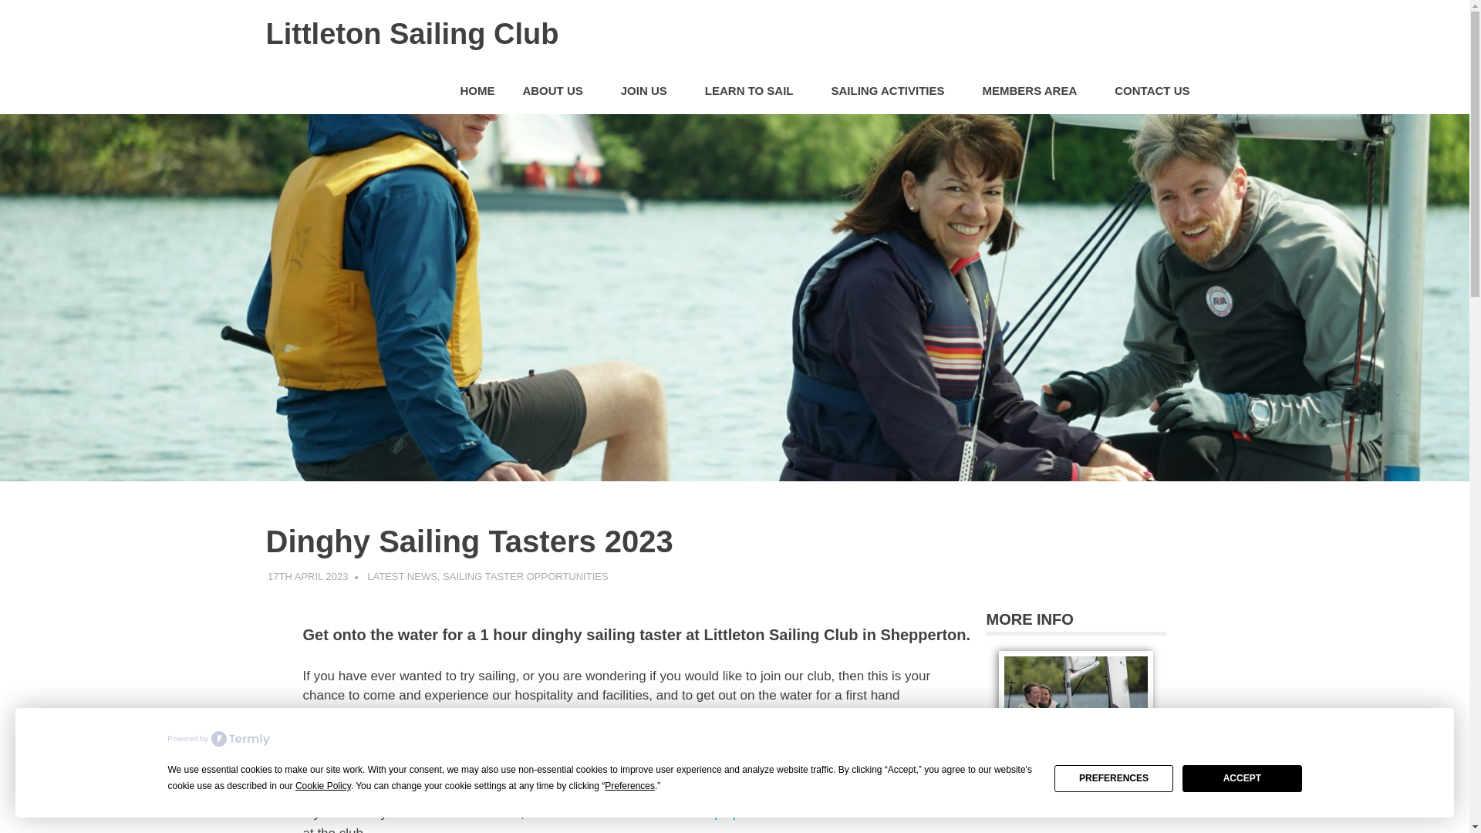 The width and height of the screenshot is (1481, 833). I want to click on JOIN US, so click(649, 91).